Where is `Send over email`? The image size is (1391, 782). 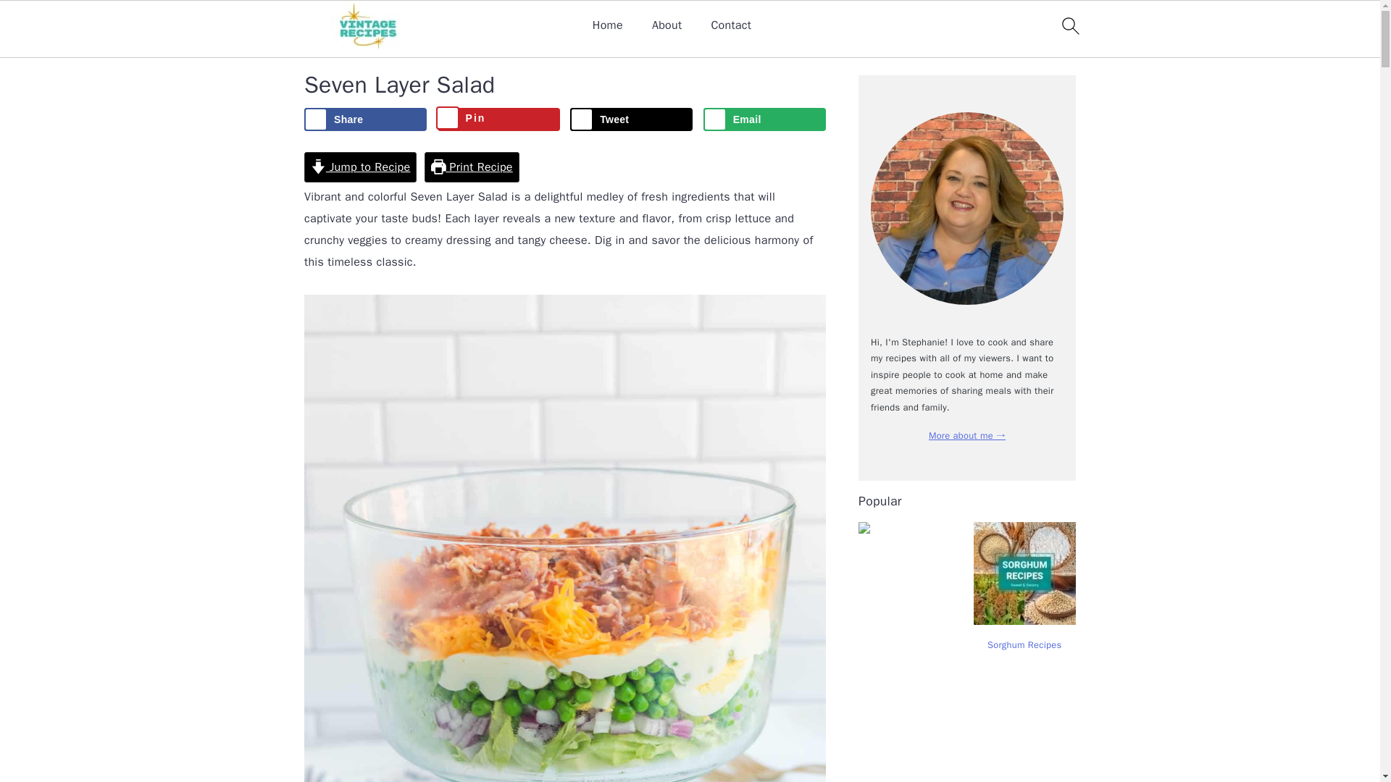
Send over email is located at coordinates (765, 119).